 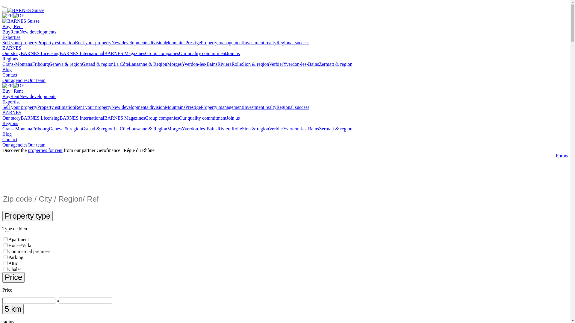 I want to click on BARNES Licensing, so click(x=40, y=118).